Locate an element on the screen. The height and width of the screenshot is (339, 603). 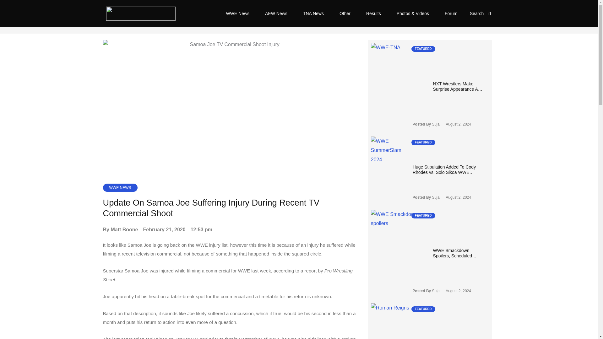
WWE News is located at coordinates (237, 13).